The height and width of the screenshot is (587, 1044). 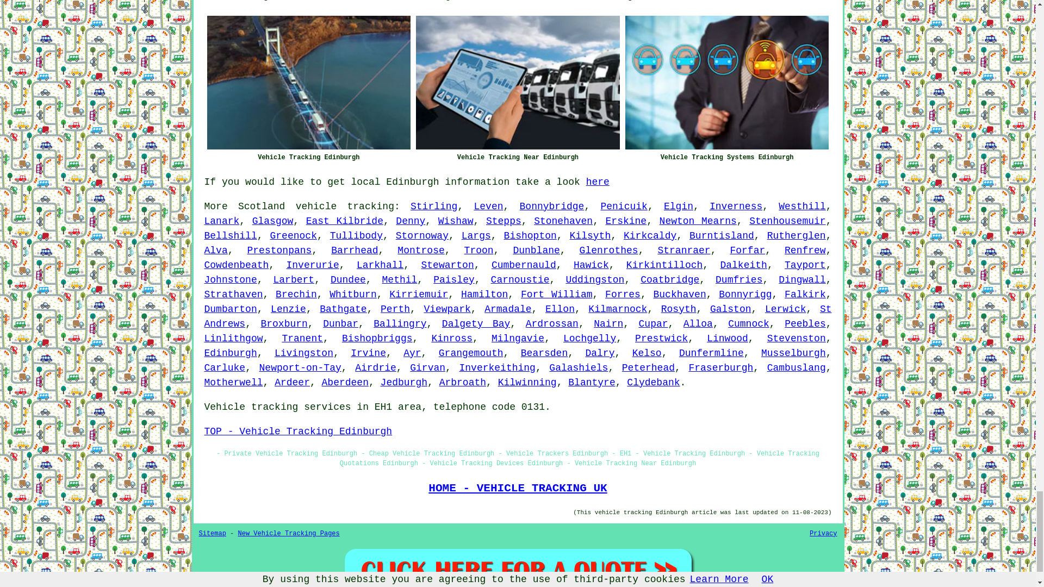 What do you see at coordinates (518, 83) in the screenshot?
I see `Vehicle Tracking Near Me Edinburgh` at bounding box center [518, 83].